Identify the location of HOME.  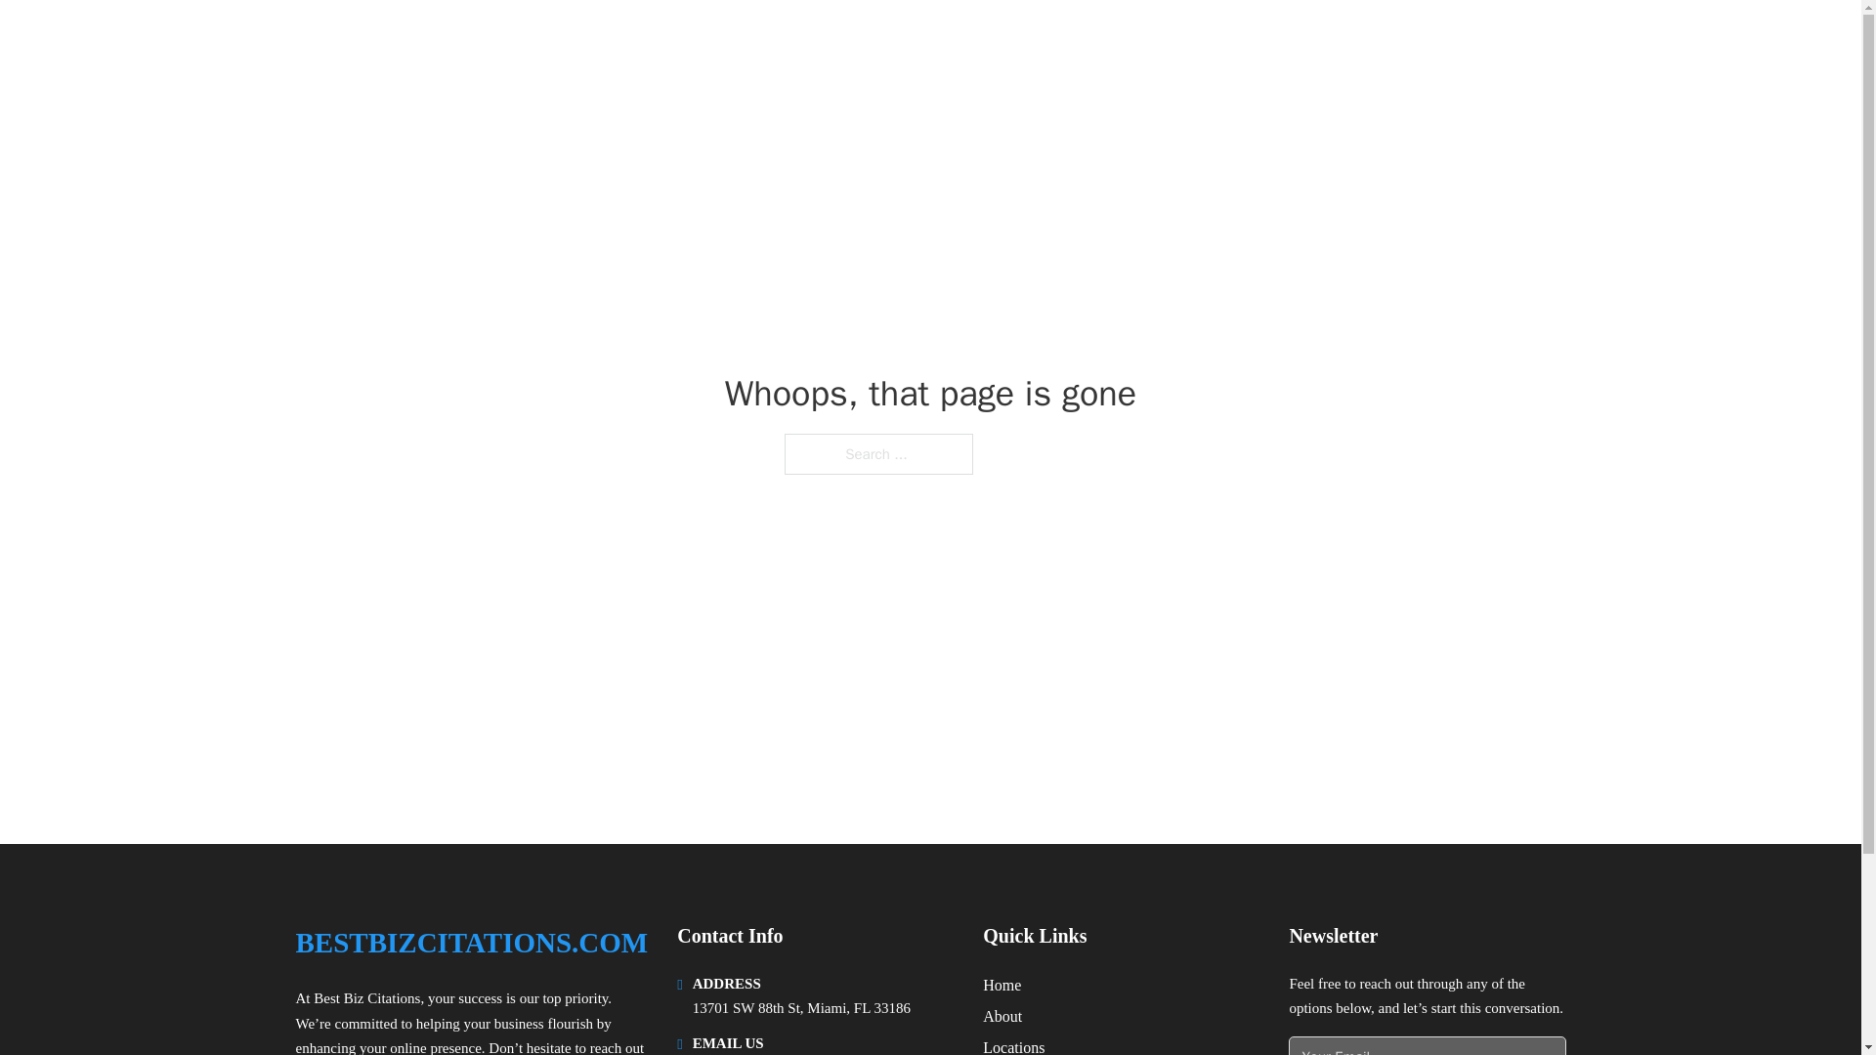
(1321, 41).